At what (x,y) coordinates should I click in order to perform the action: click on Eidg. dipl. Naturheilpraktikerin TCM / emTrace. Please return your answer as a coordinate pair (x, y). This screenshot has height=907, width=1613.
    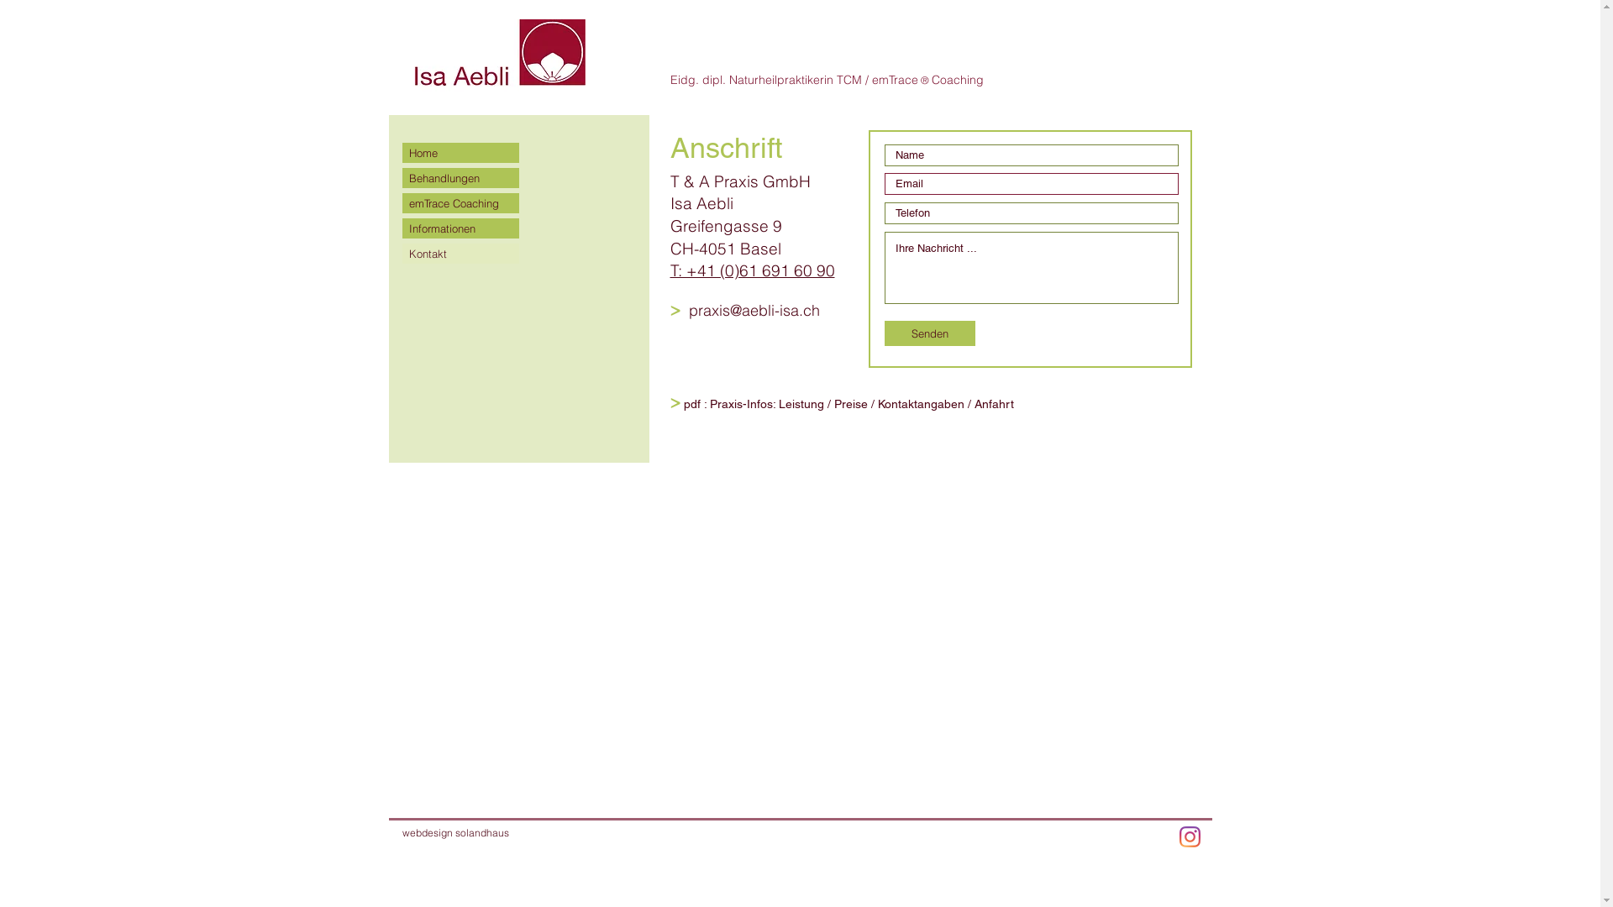
    Looking at the image, I should click on (795, 80).